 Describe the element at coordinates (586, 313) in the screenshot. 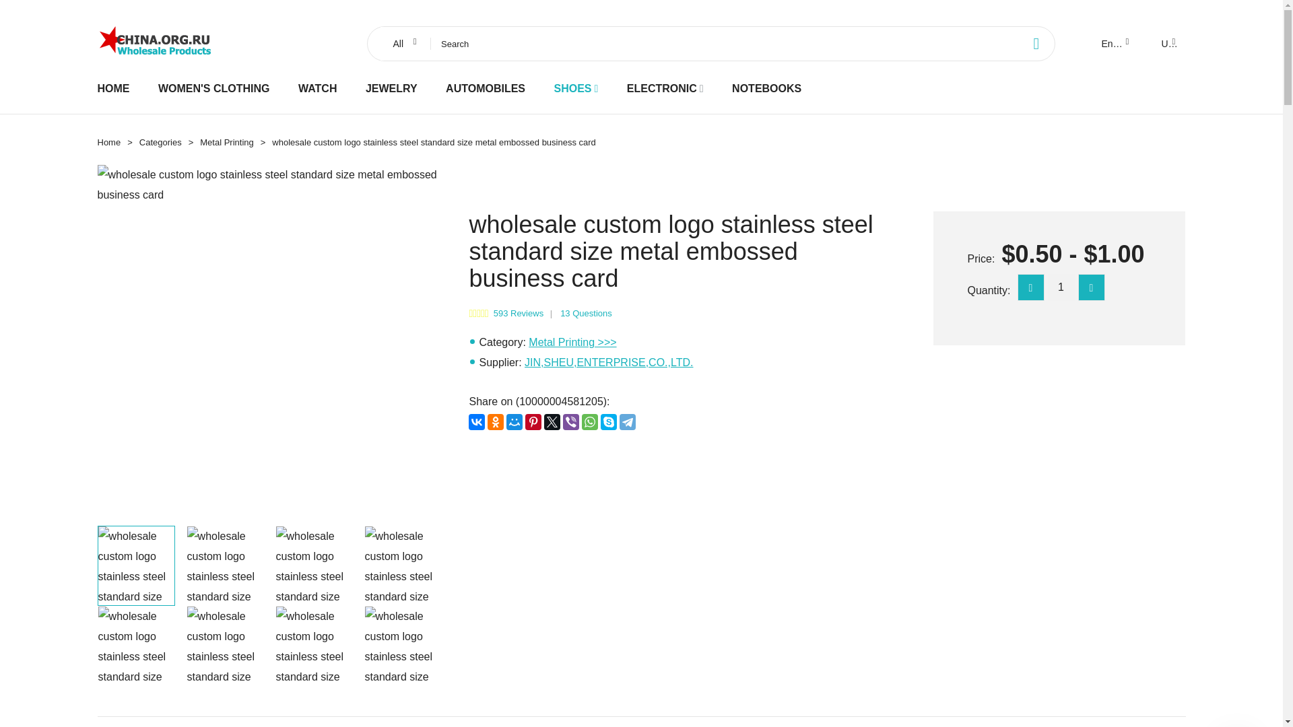

I see `13 Questions` at that location.